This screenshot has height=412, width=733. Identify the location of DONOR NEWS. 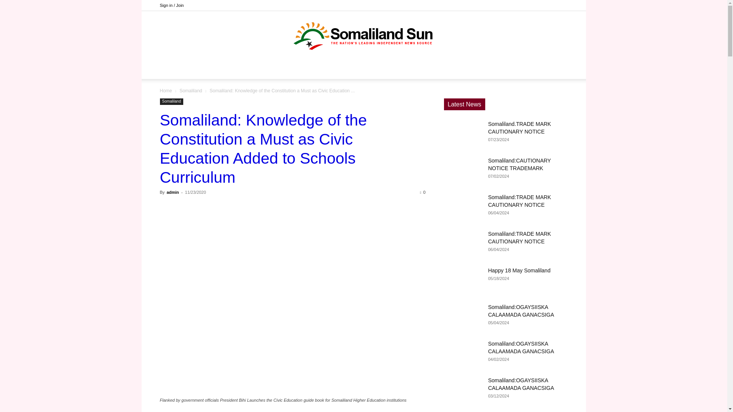
(280, 69).